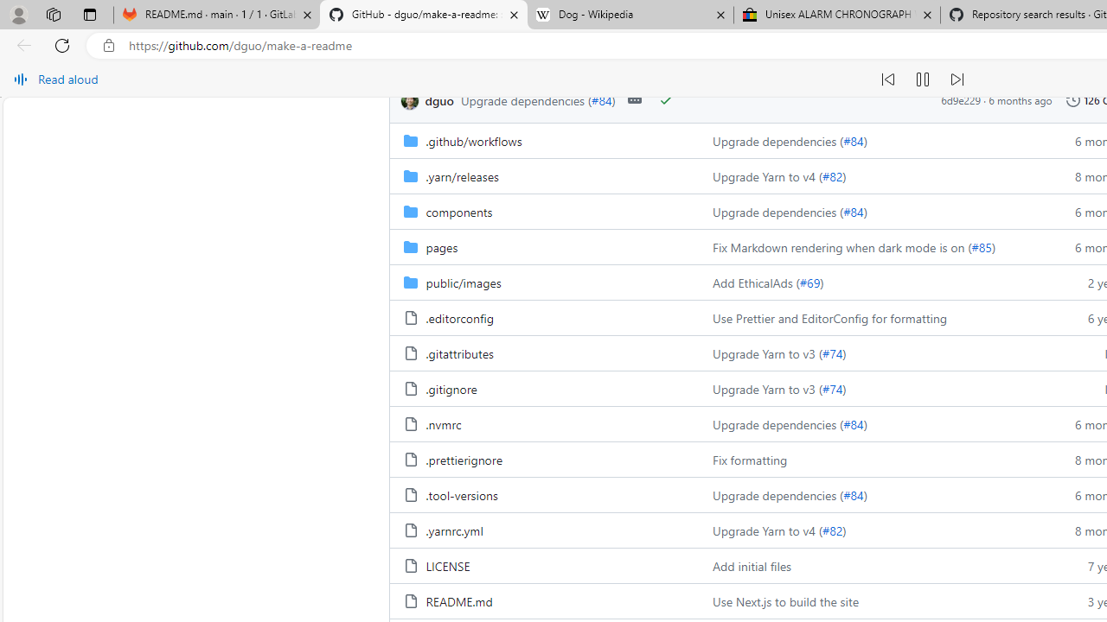  I want to click on Upgrade Yarn to v3 (, so click(768, 389).